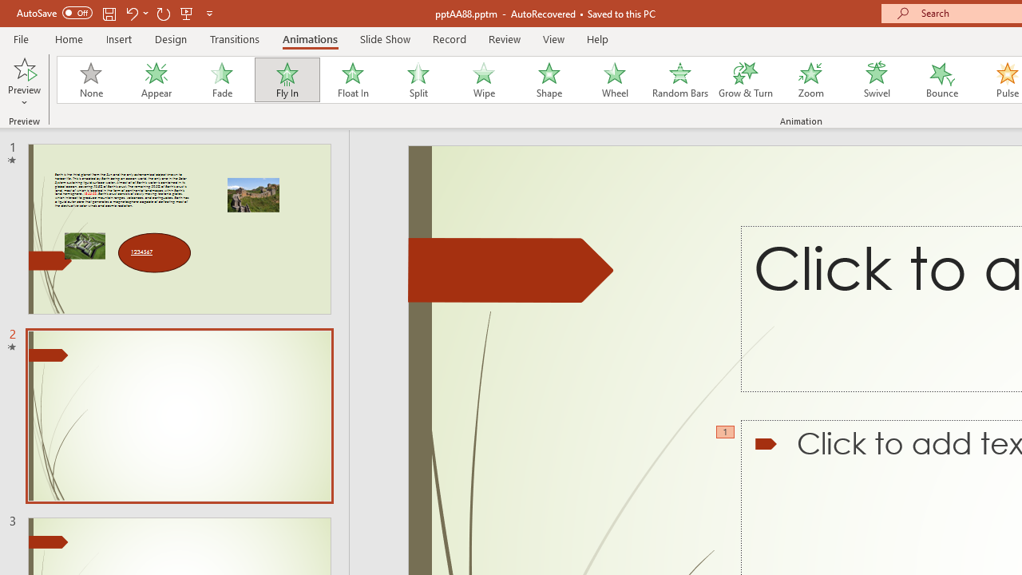 Image resolution: width=1022 pixels, height=575 pixels. What do you see at coordinates (727, 433) in the screenshot?
I see `Animation, sequence 1, on Content Placeholder 2` at bounding box center [727, 433].